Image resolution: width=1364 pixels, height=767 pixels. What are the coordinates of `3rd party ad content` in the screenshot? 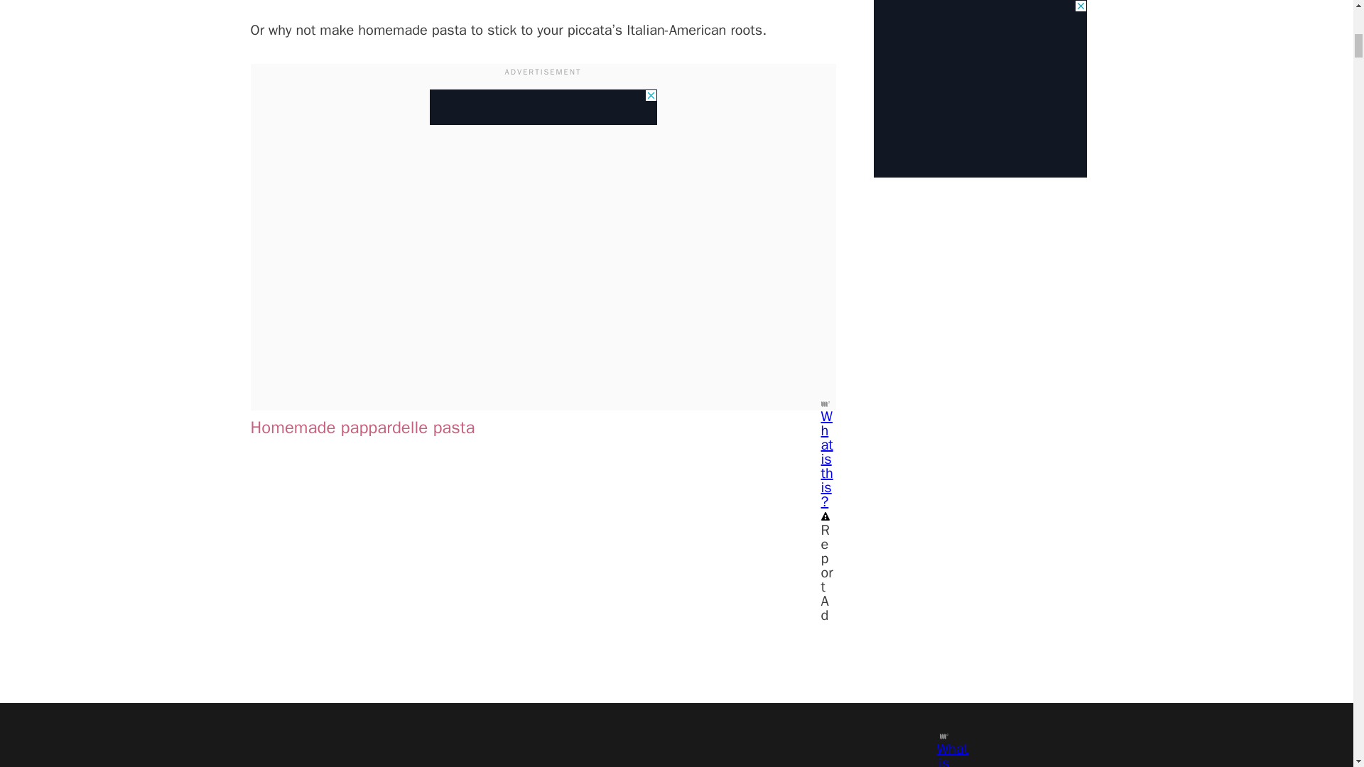 It's located at (543, 107).